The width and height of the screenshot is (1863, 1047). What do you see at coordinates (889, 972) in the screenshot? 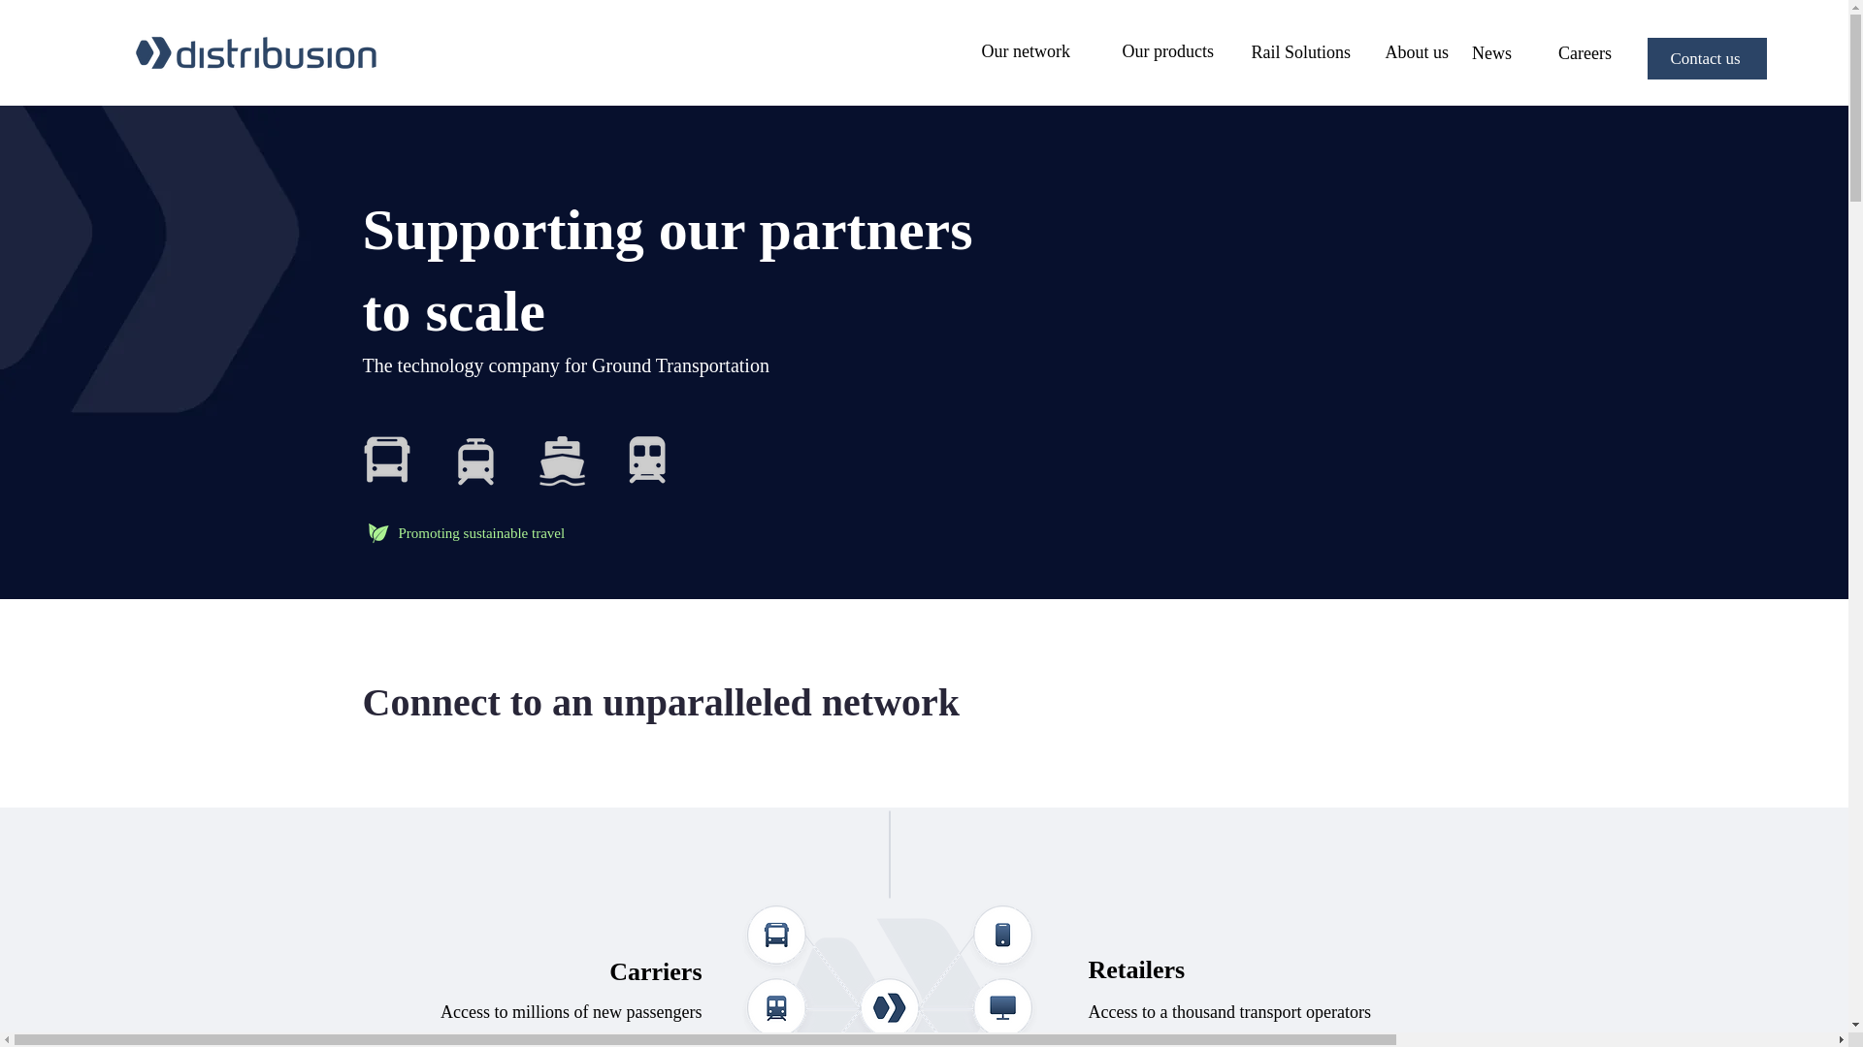
I see `connections.png` at bounding box center [889, 972].